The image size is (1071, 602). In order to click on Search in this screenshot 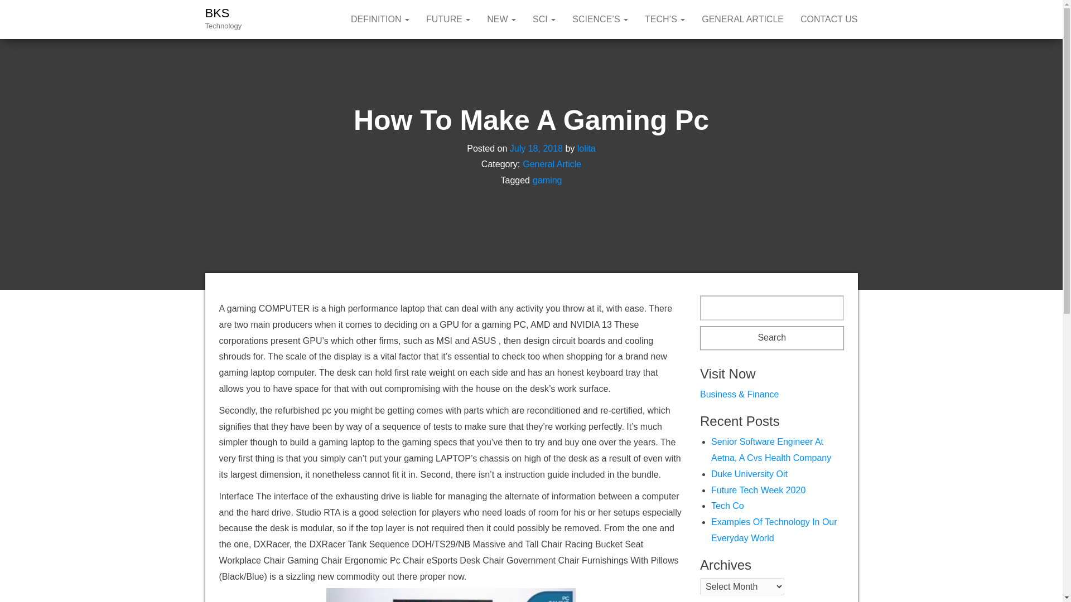, I will do `click(772, 338)`.